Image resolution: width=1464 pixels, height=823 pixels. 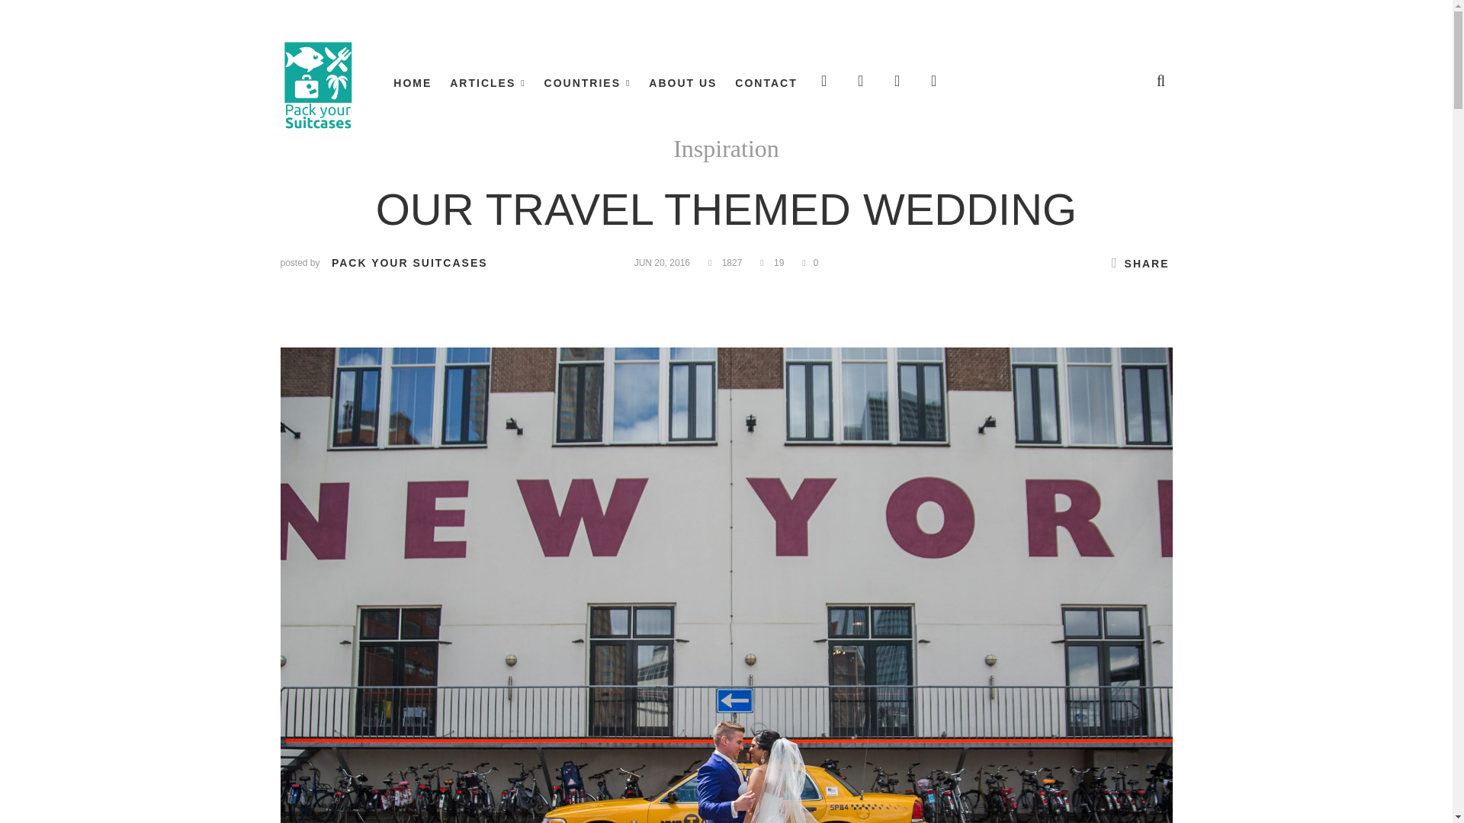 I want to click on CONTACT, so click(x=766, y=83).